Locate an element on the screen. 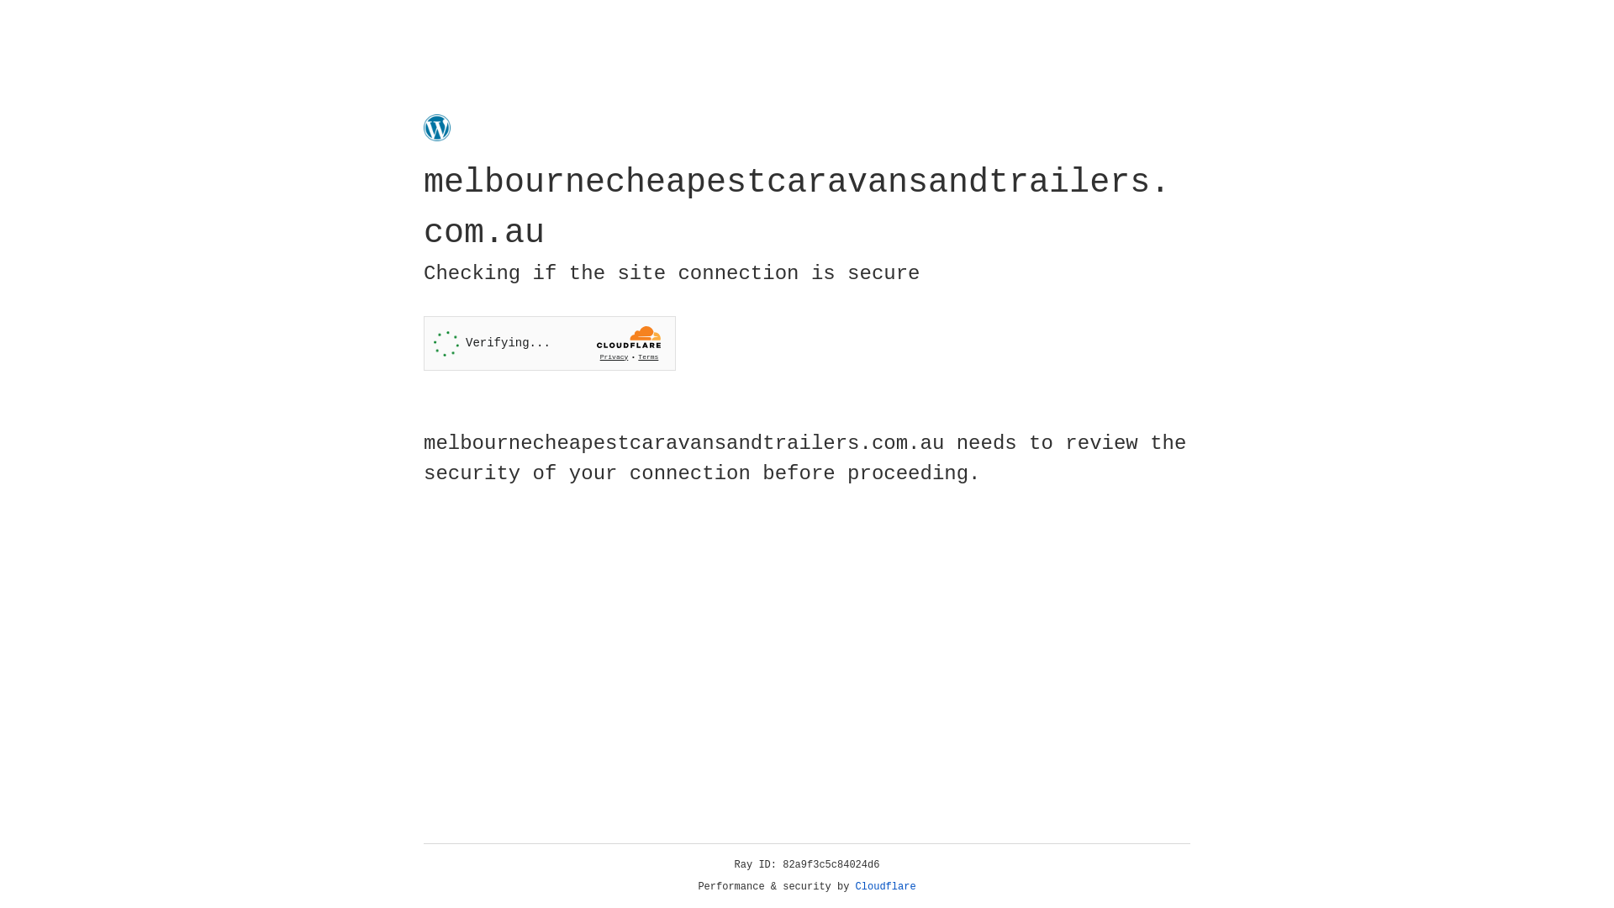 The height and width of the screenshot is (908, 1614). Widget containing a Cloudflare security challenge is located at coordinates (550, 343).